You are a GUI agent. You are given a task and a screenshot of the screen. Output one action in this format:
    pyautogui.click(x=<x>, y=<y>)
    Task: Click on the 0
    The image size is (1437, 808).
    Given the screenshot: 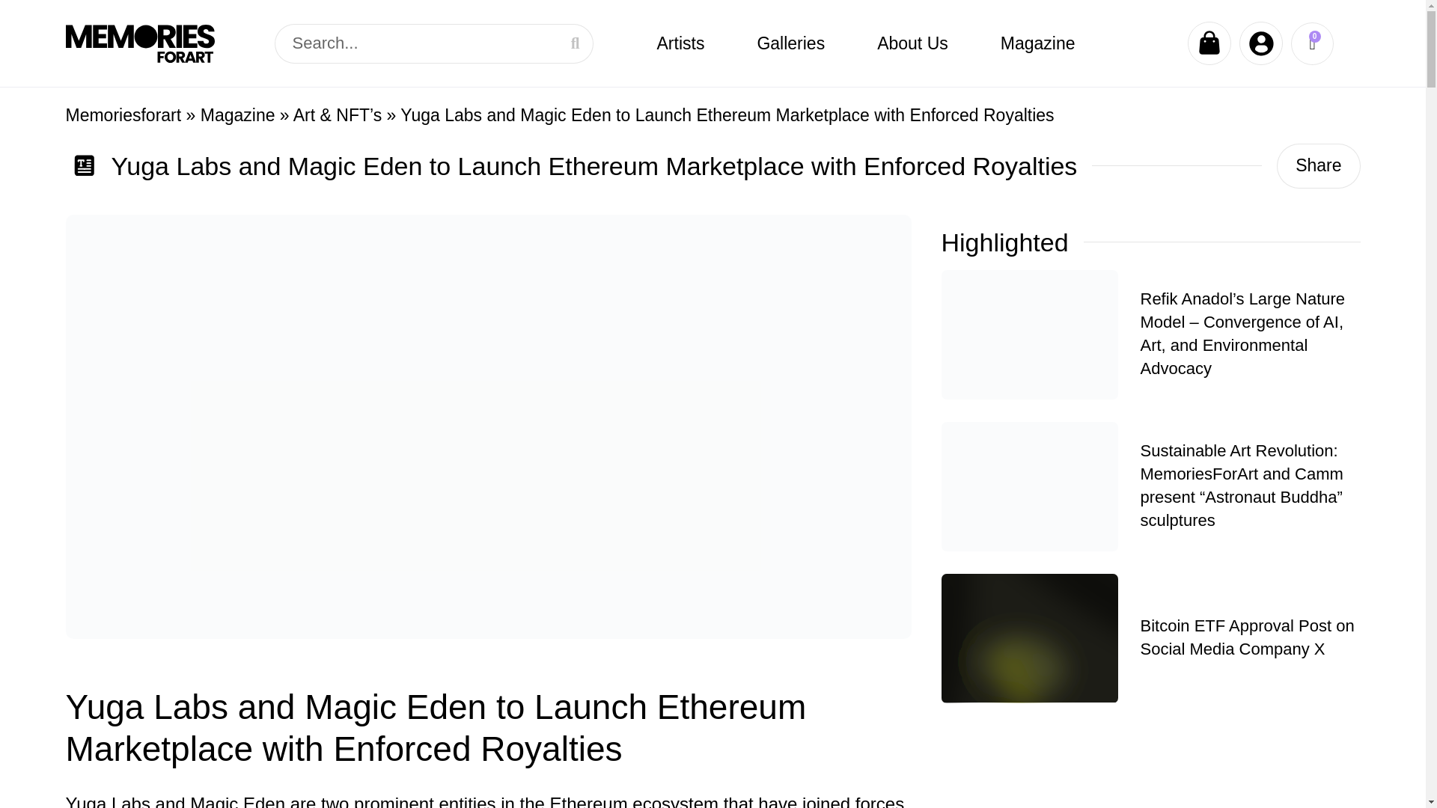 What is the action you would take?
    pyautogui.click(x=1311, y=43)
    